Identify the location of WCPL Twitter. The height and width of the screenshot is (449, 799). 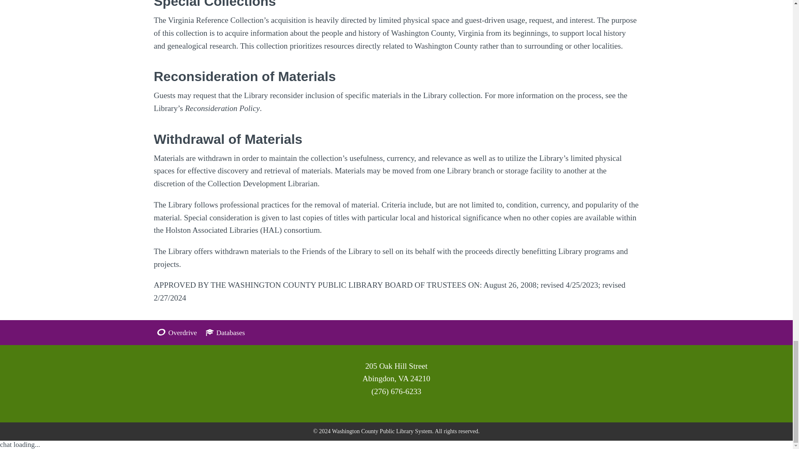
(390, 410).